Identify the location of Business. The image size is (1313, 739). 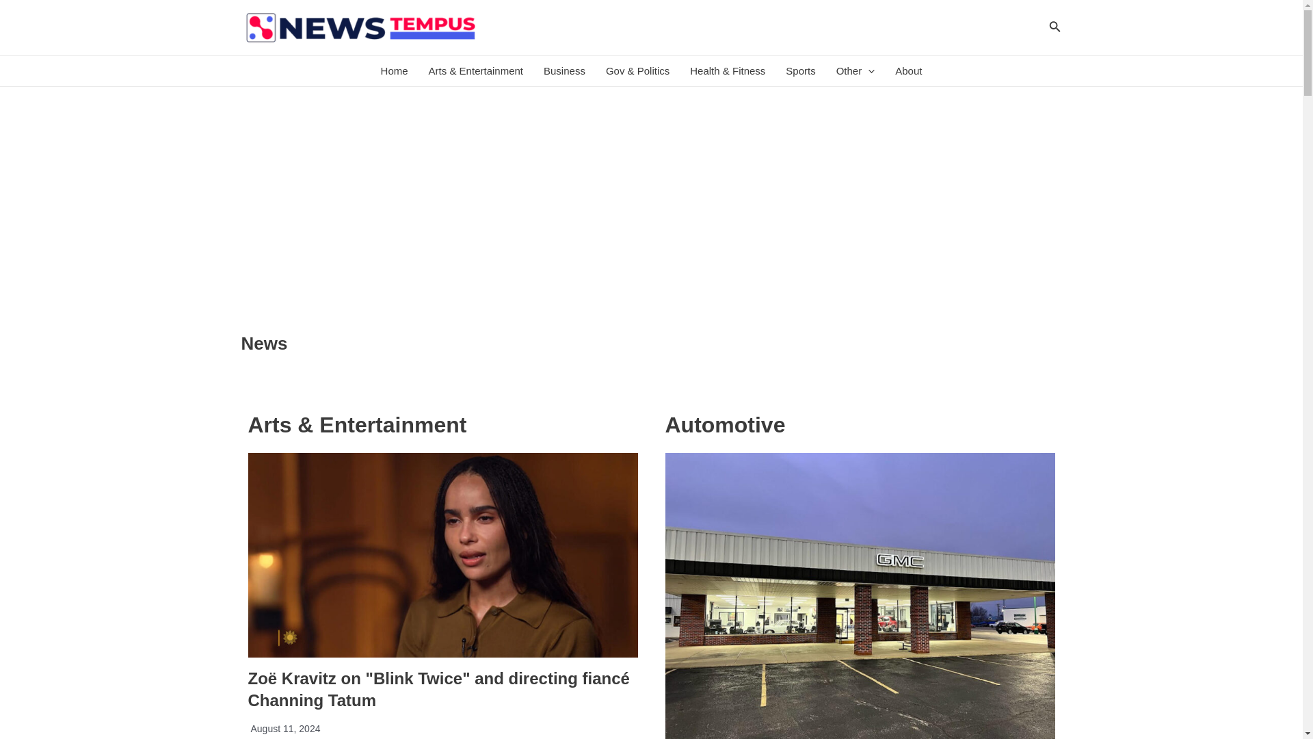
(564, 71).